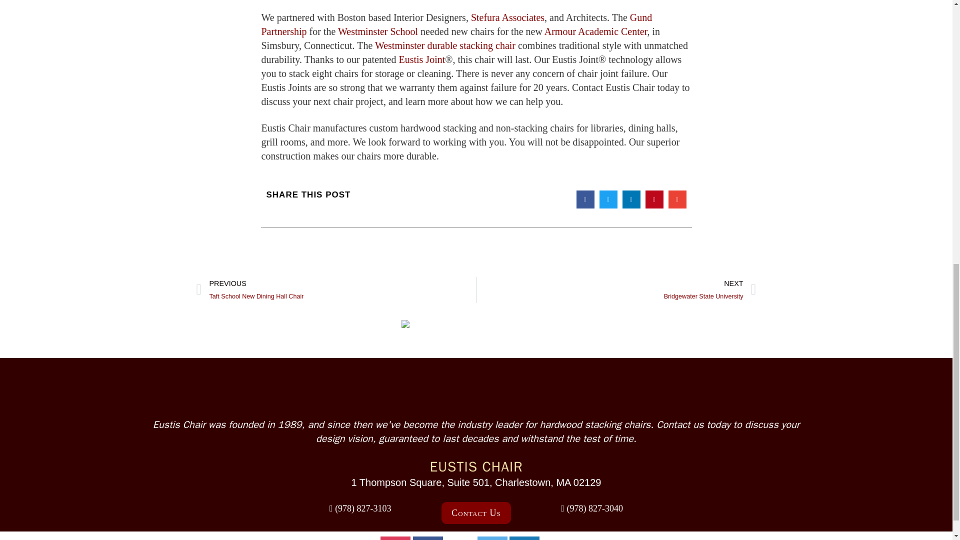  Describe the element at coordinates (507, 17) in the screenshot. I see `www.stefura.com` at that location.